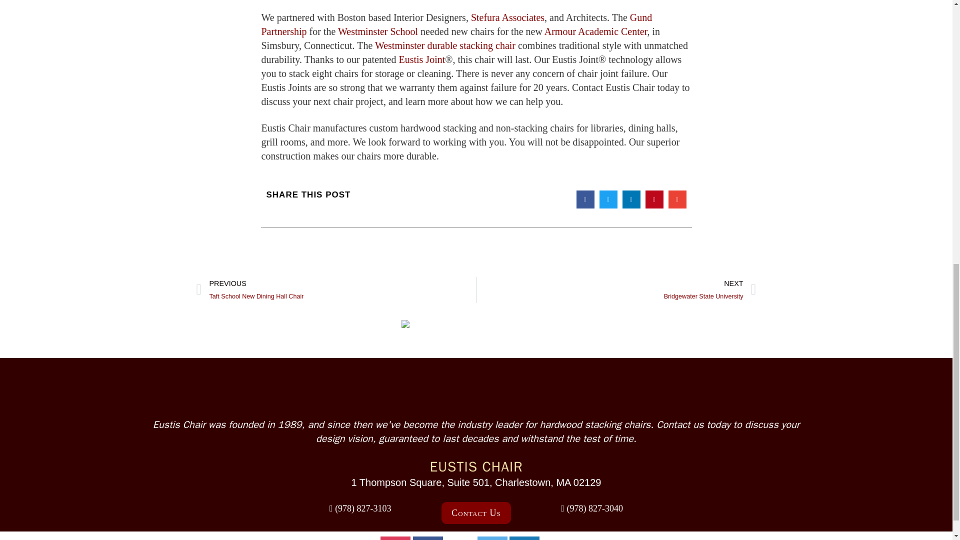  Describe the element at coordinates (507, 17) in the screenshot. I see `www.stefura.com` at that location.